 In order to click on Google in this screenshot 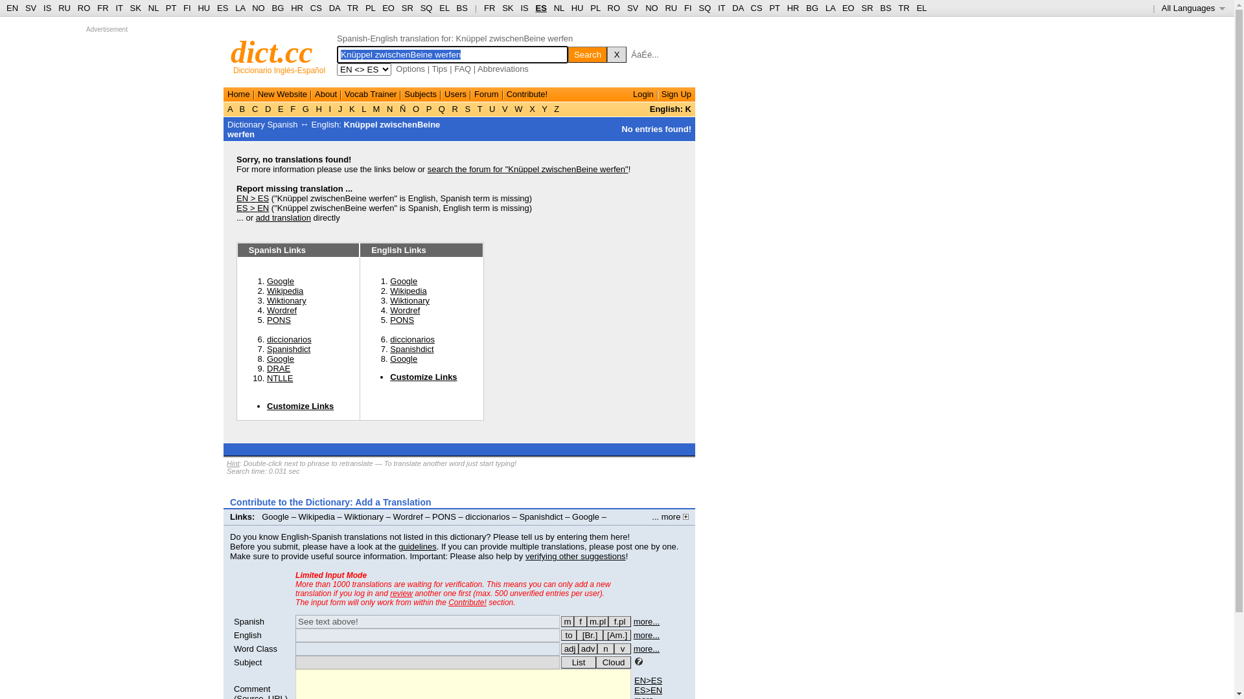, I will do `click(586, 516)`.